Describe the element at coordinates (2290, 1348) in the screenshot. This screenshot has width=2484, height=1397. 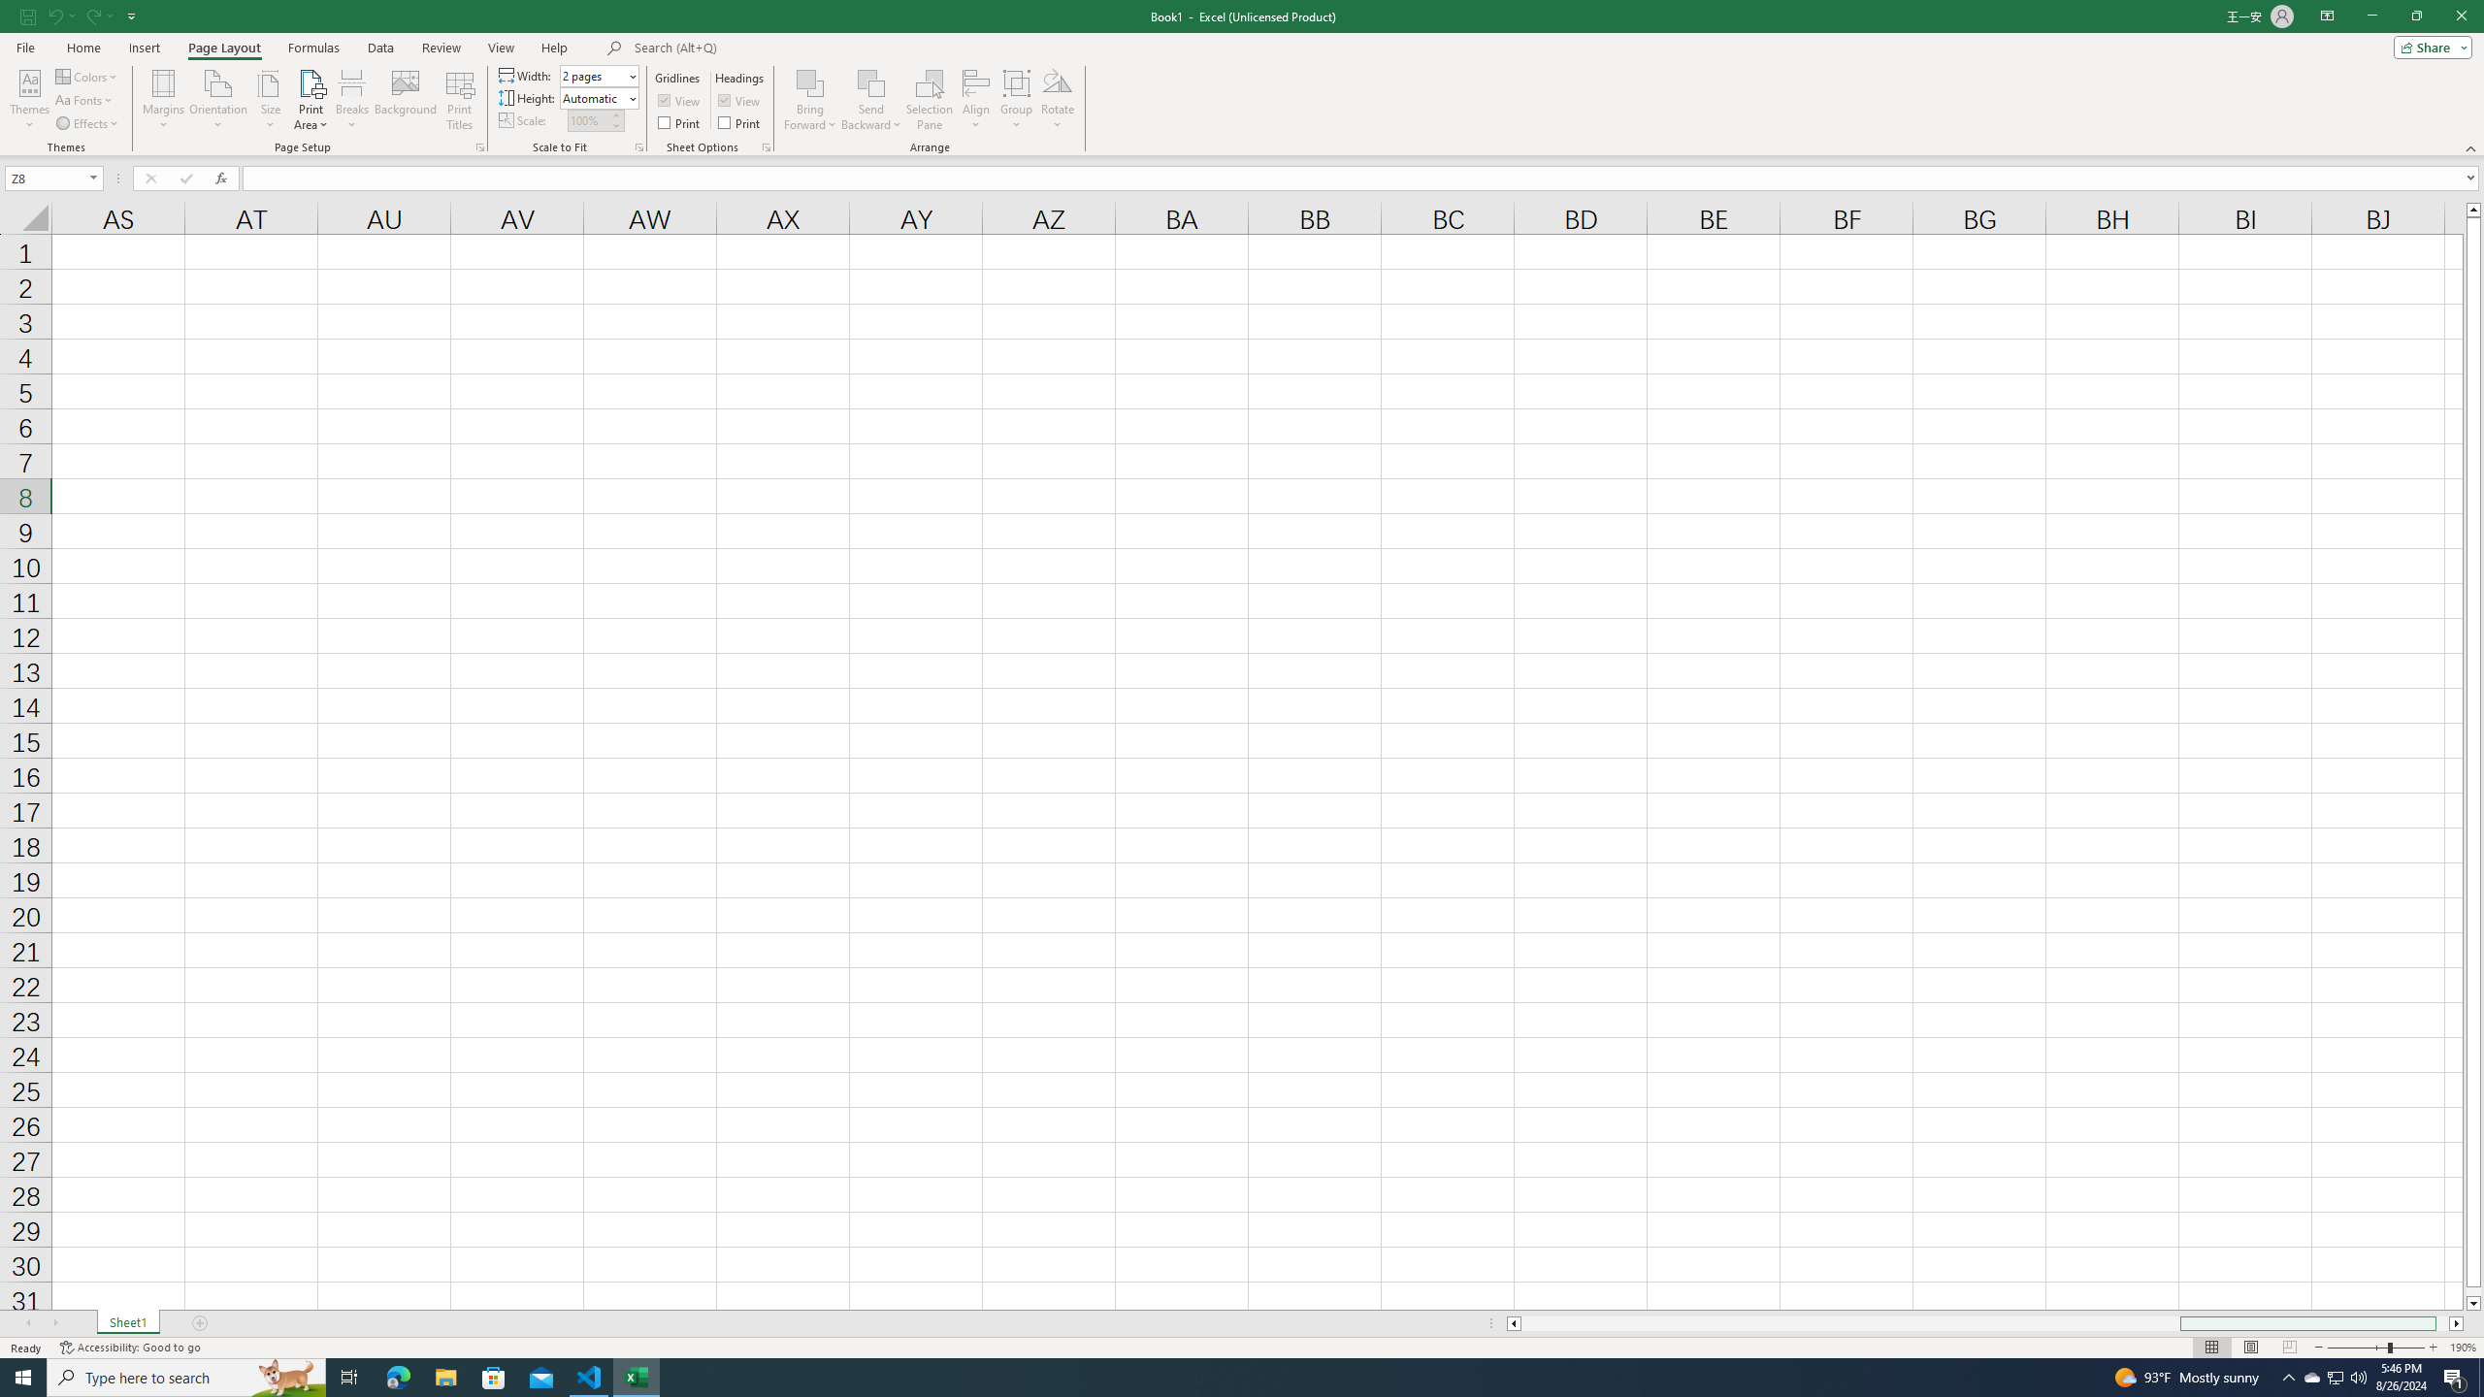
I see `Page Break Preview` at that location.